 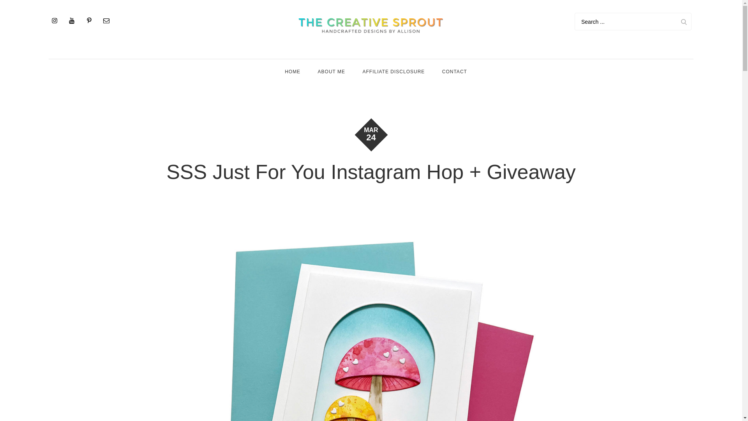 I want to click on Search, so click(x=683, y=21).